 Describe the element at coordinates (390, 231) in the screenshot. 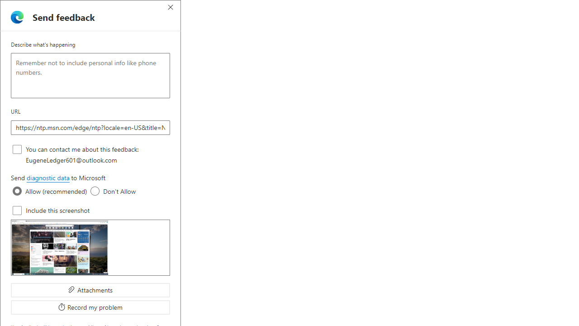

I see `Privacy for young people` at that location.